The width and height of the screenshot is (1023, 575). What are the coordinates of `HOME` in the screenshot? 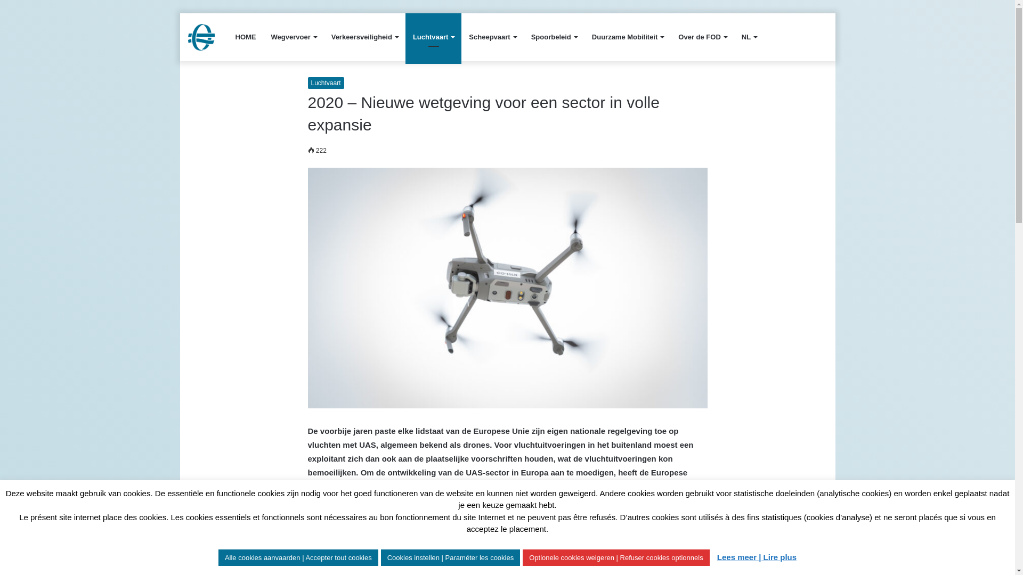 It's located at (246, 37).